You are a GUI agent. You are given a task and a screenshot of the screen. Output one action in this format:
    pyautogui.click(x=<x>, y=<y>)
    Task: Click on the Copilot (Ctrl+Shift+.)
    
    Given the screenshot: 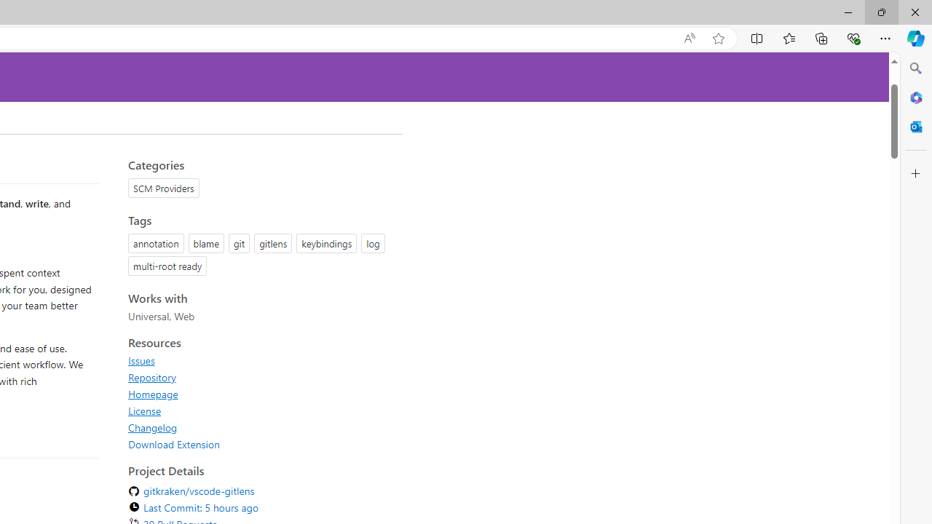 What is the action you would take?
    pyautogui.click(x=916, y=38)
    